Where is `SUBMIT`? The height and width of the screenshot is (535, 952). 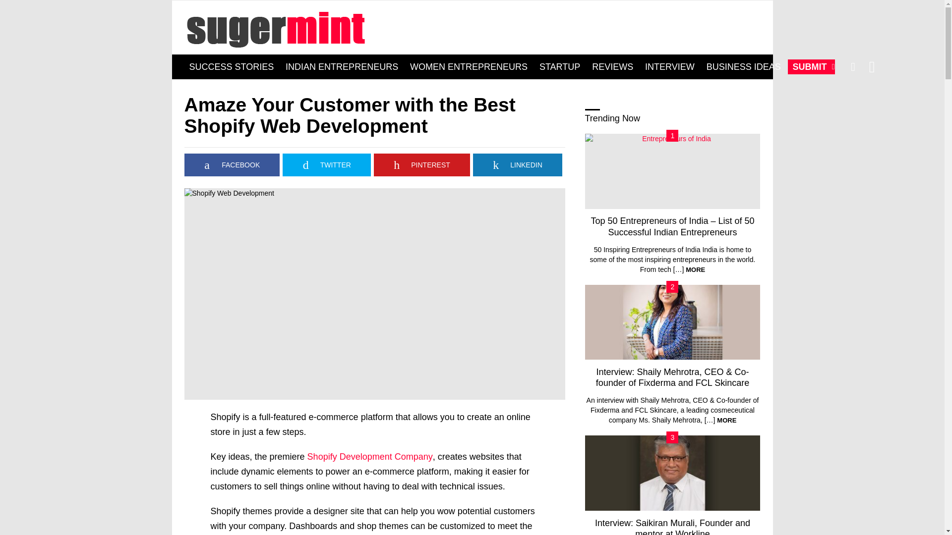
SUBMIT is located at coordinates (811, 66).